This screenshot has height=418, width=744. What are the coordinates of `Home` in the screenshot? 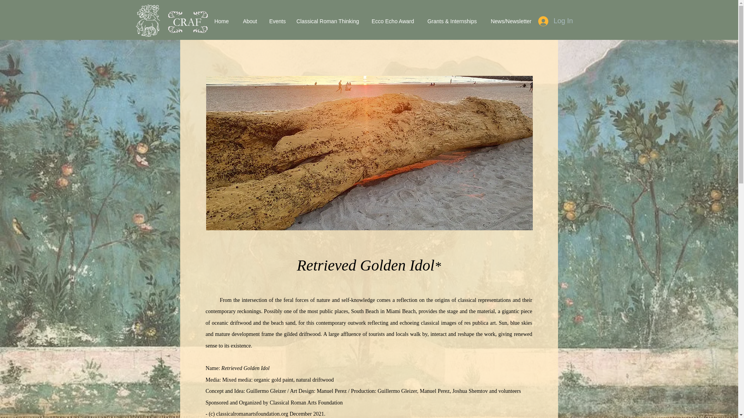 It's located at (219, 21).